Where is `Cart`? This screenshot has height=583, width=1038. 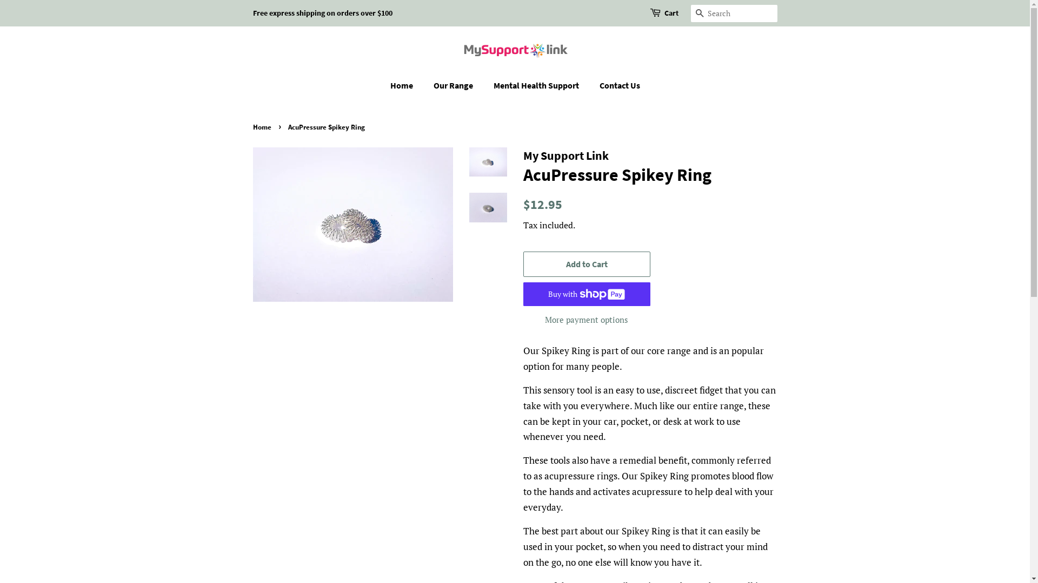
Cart is located at coordinates (671, 13).